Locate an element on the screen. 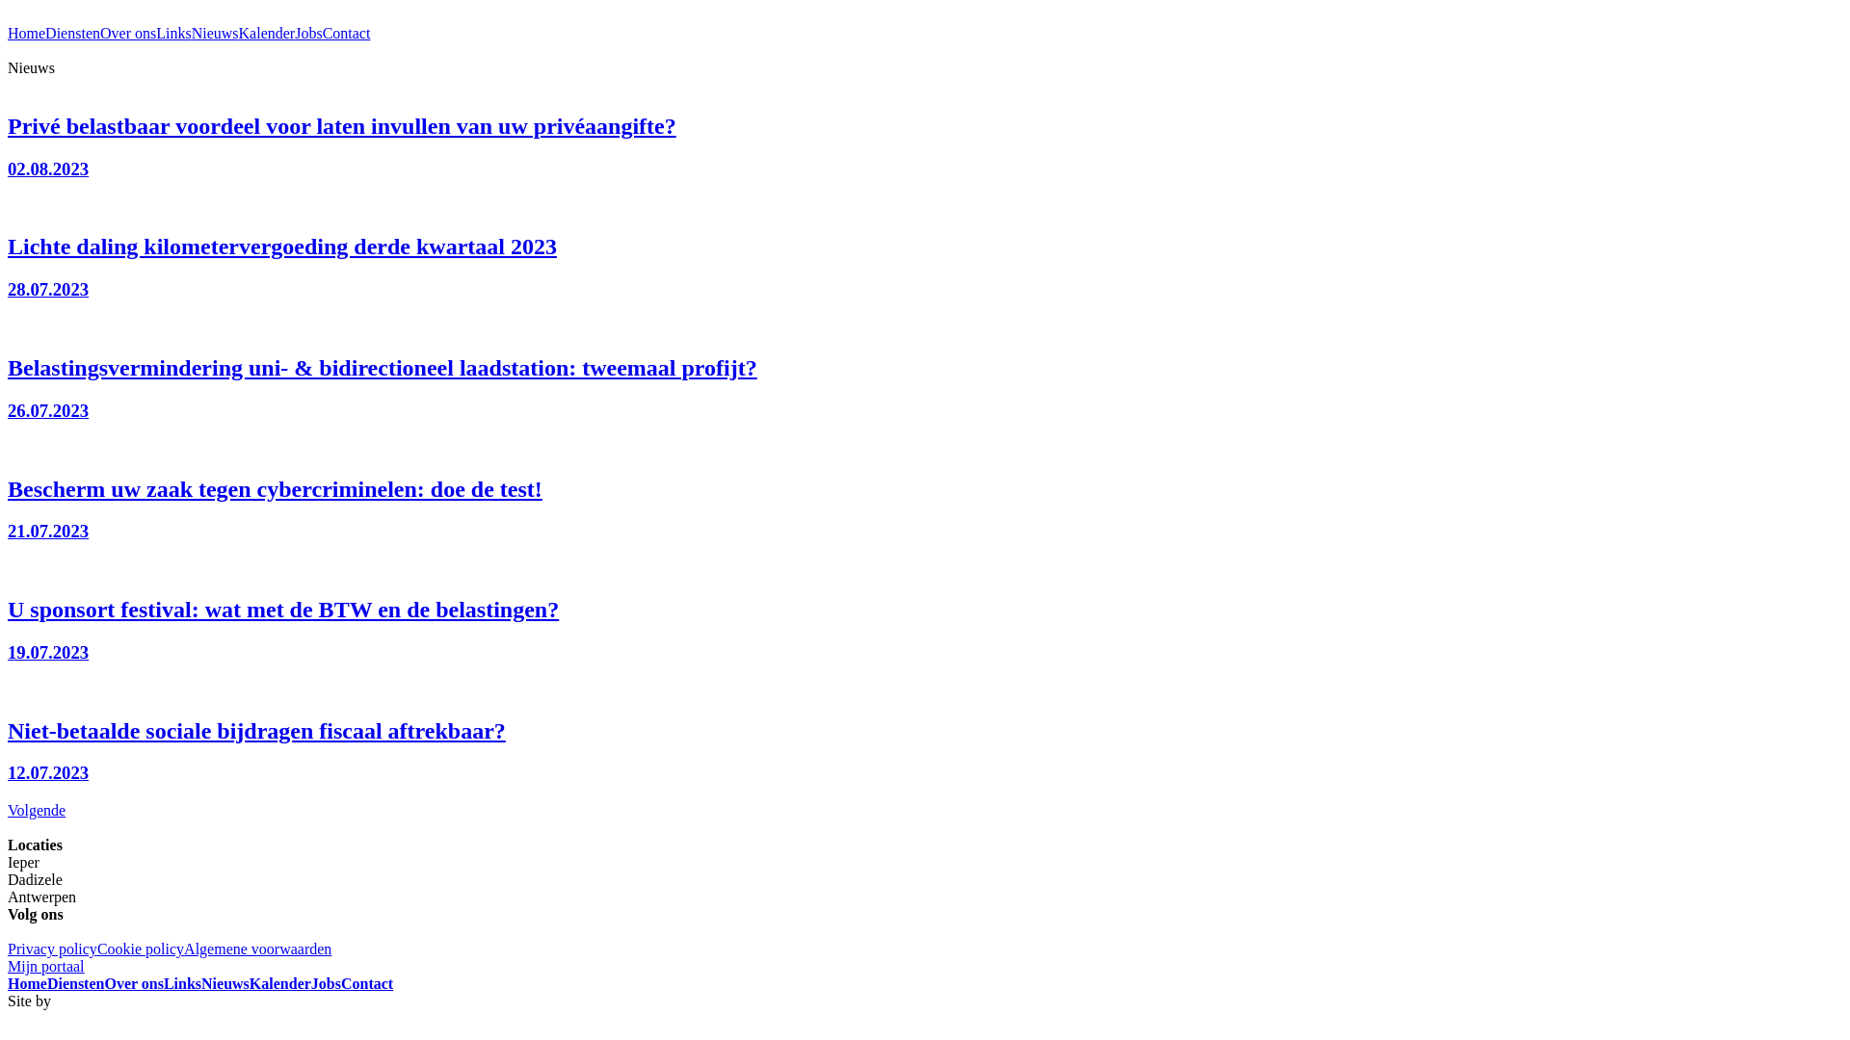 This screenshot has width=1850, height=1040. Nieuws is located at coordinates (216, 33).